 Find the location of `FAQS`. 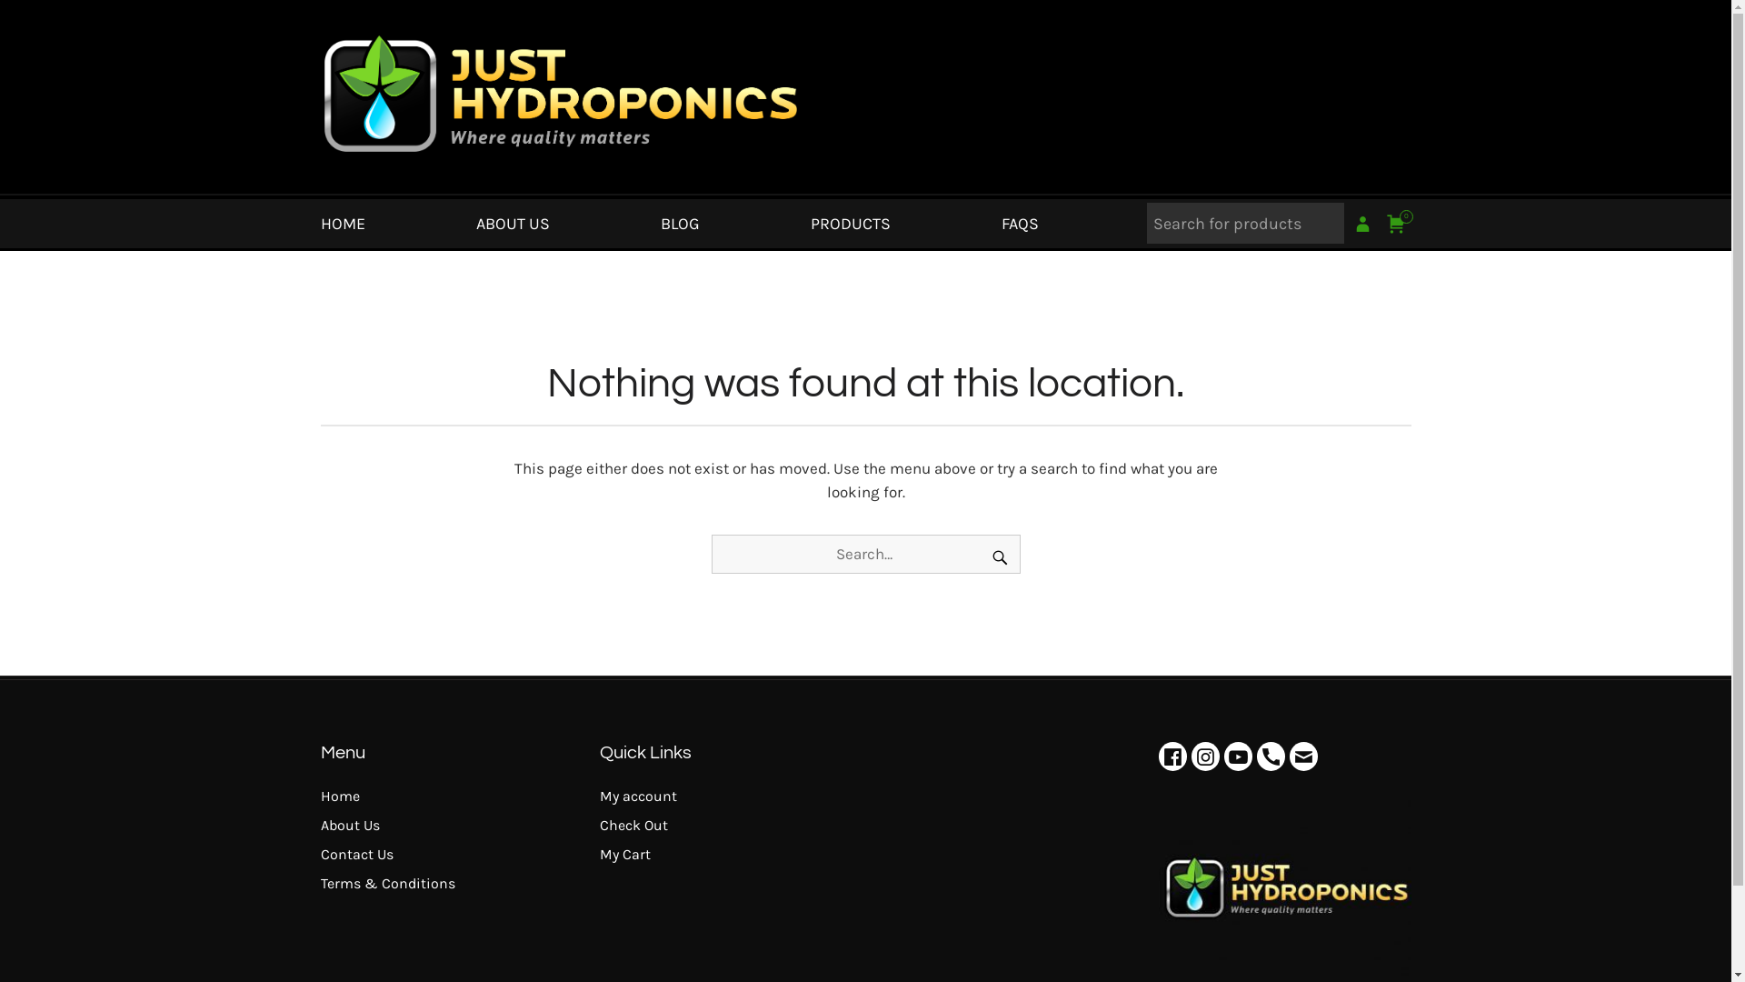

FAQS is located at coordinates (1020, 224).